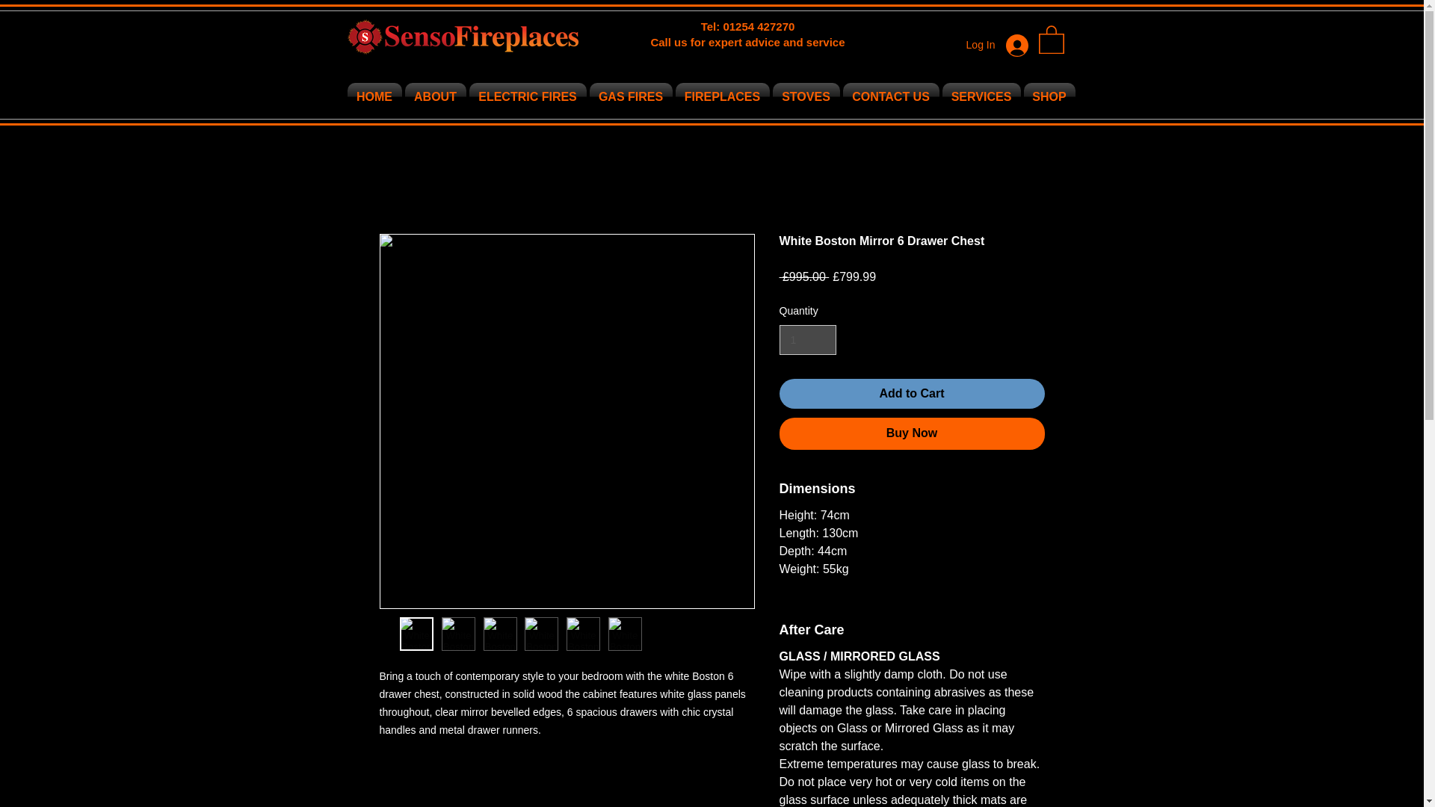 The width and height of the screenshot is (1435, 807). I want to click on SHOP, so click(1048, 96).